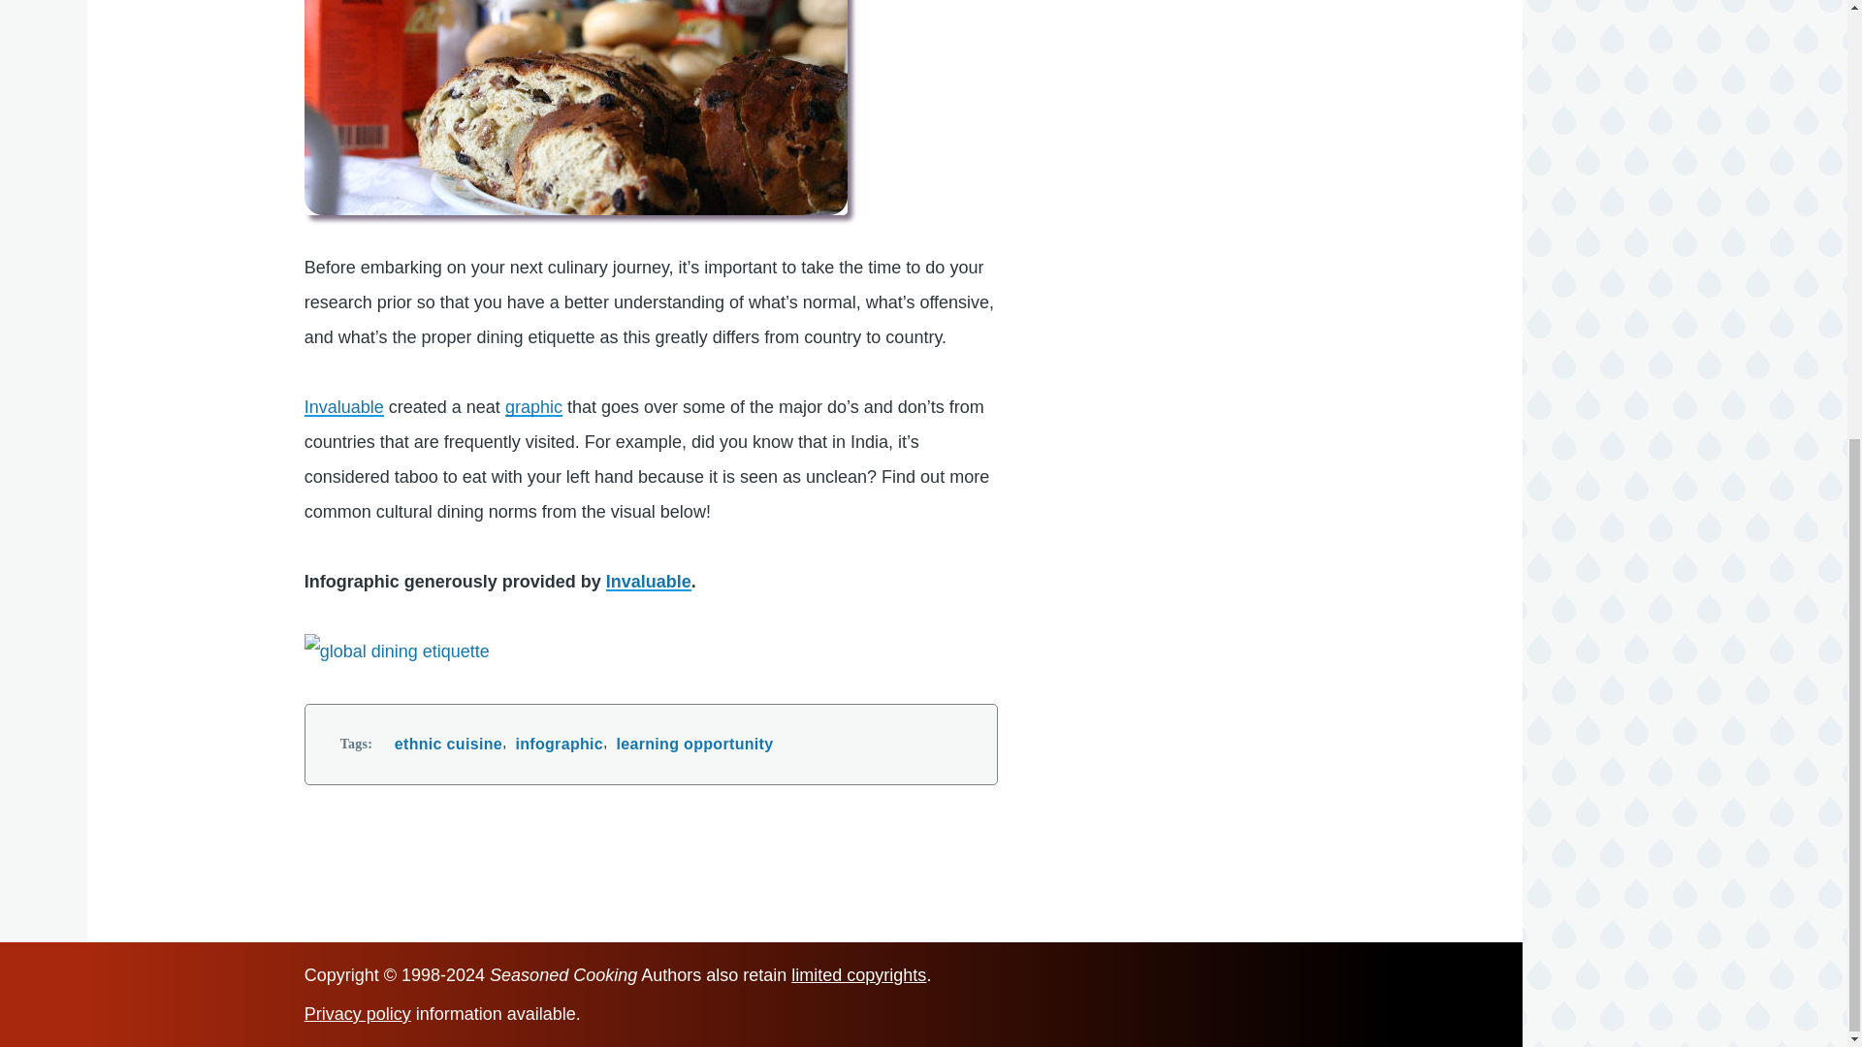  Describe the element at coordinates (858, 975) in the screenshot. I see `limited copyrights` at that location.